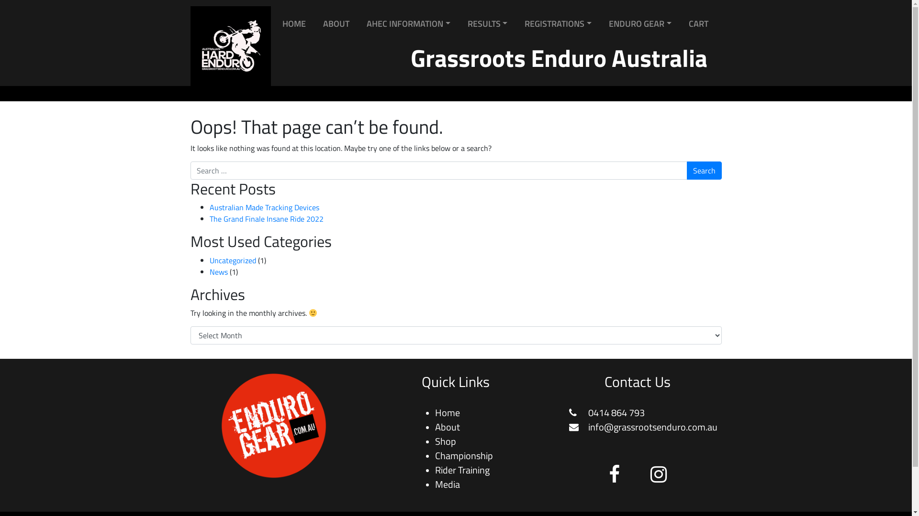  Describe the element at coordinates (704, 171) in the screenshot. I see `Search` at that location.